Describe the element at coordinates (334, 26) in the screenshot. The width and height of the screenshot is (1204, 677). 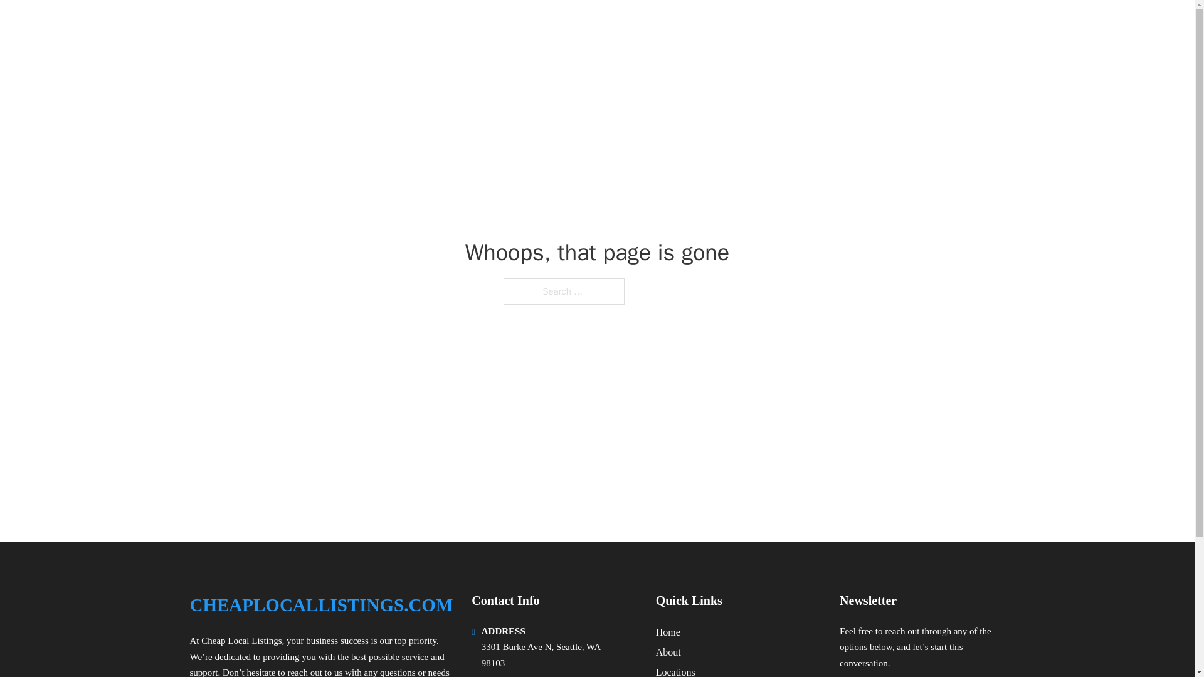
I see `CHEAPLOCALLISTINGS.COM` at that location.